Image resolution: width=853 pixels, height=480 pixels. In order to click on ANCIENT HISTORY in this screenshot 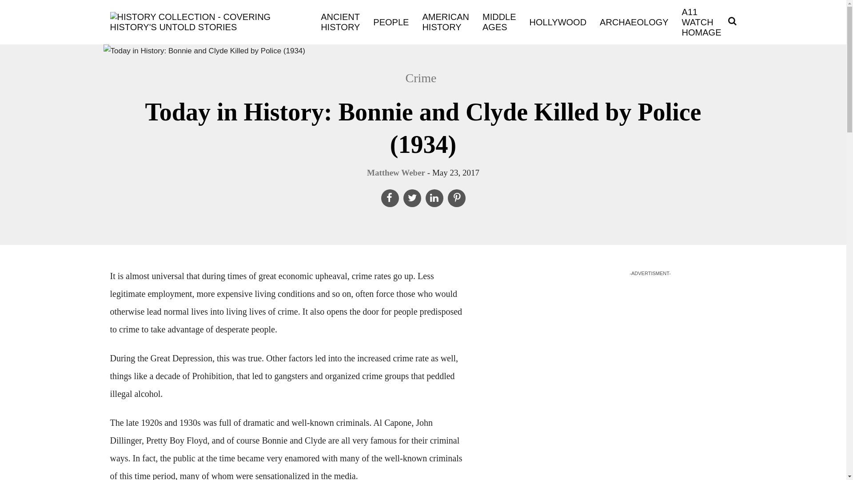, I will do `click(340, 22)`.